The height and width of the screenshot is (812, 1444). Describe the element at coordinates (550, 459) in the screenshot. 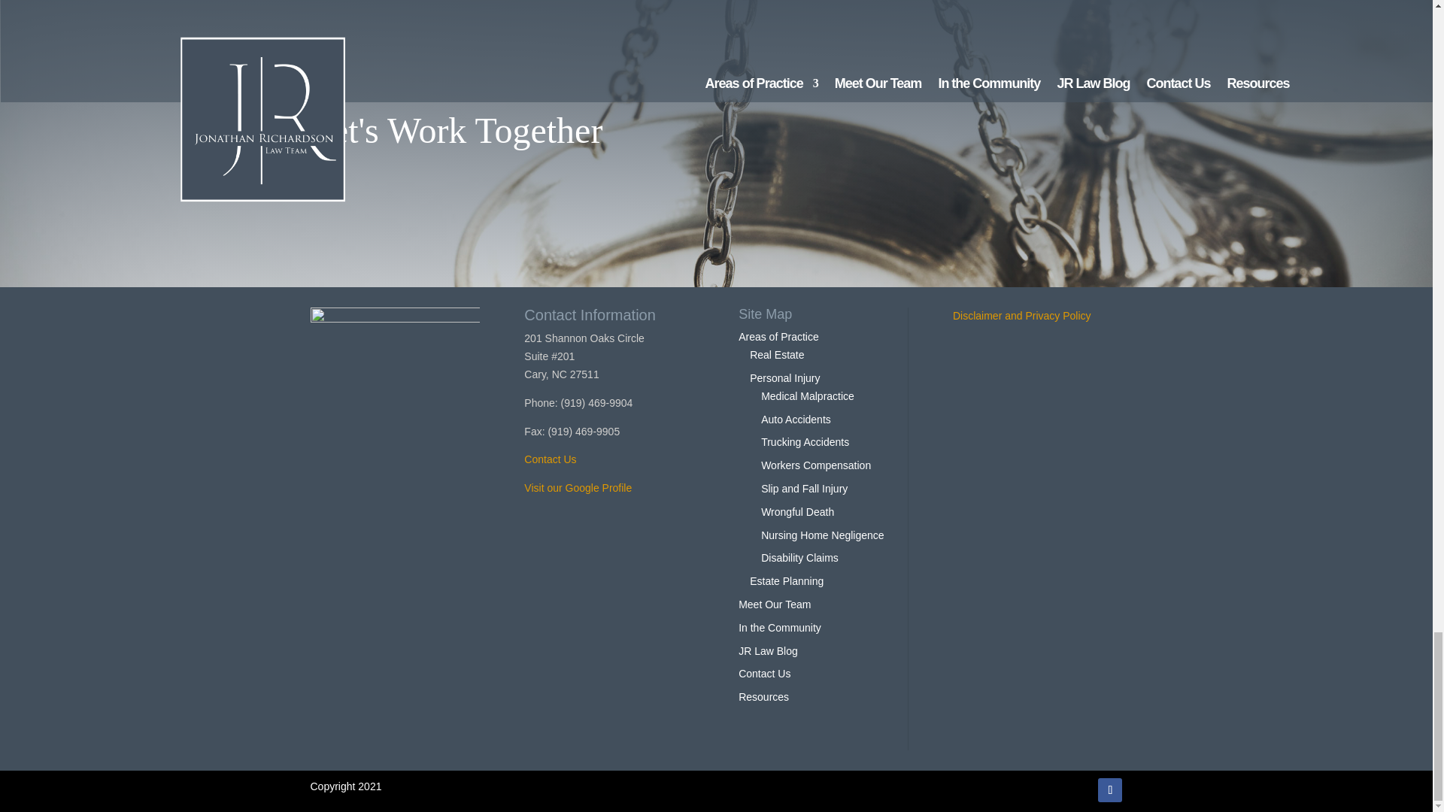

I see `Contact Us` at that location.